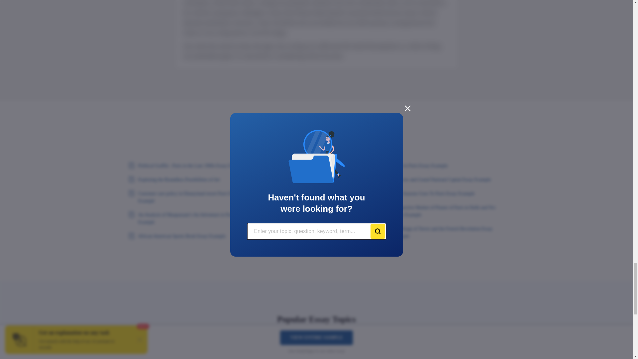 This screenshot has height=359, width=638. I want to click on Moscow and Grand National Capital Essay Example, so click(444, 179).